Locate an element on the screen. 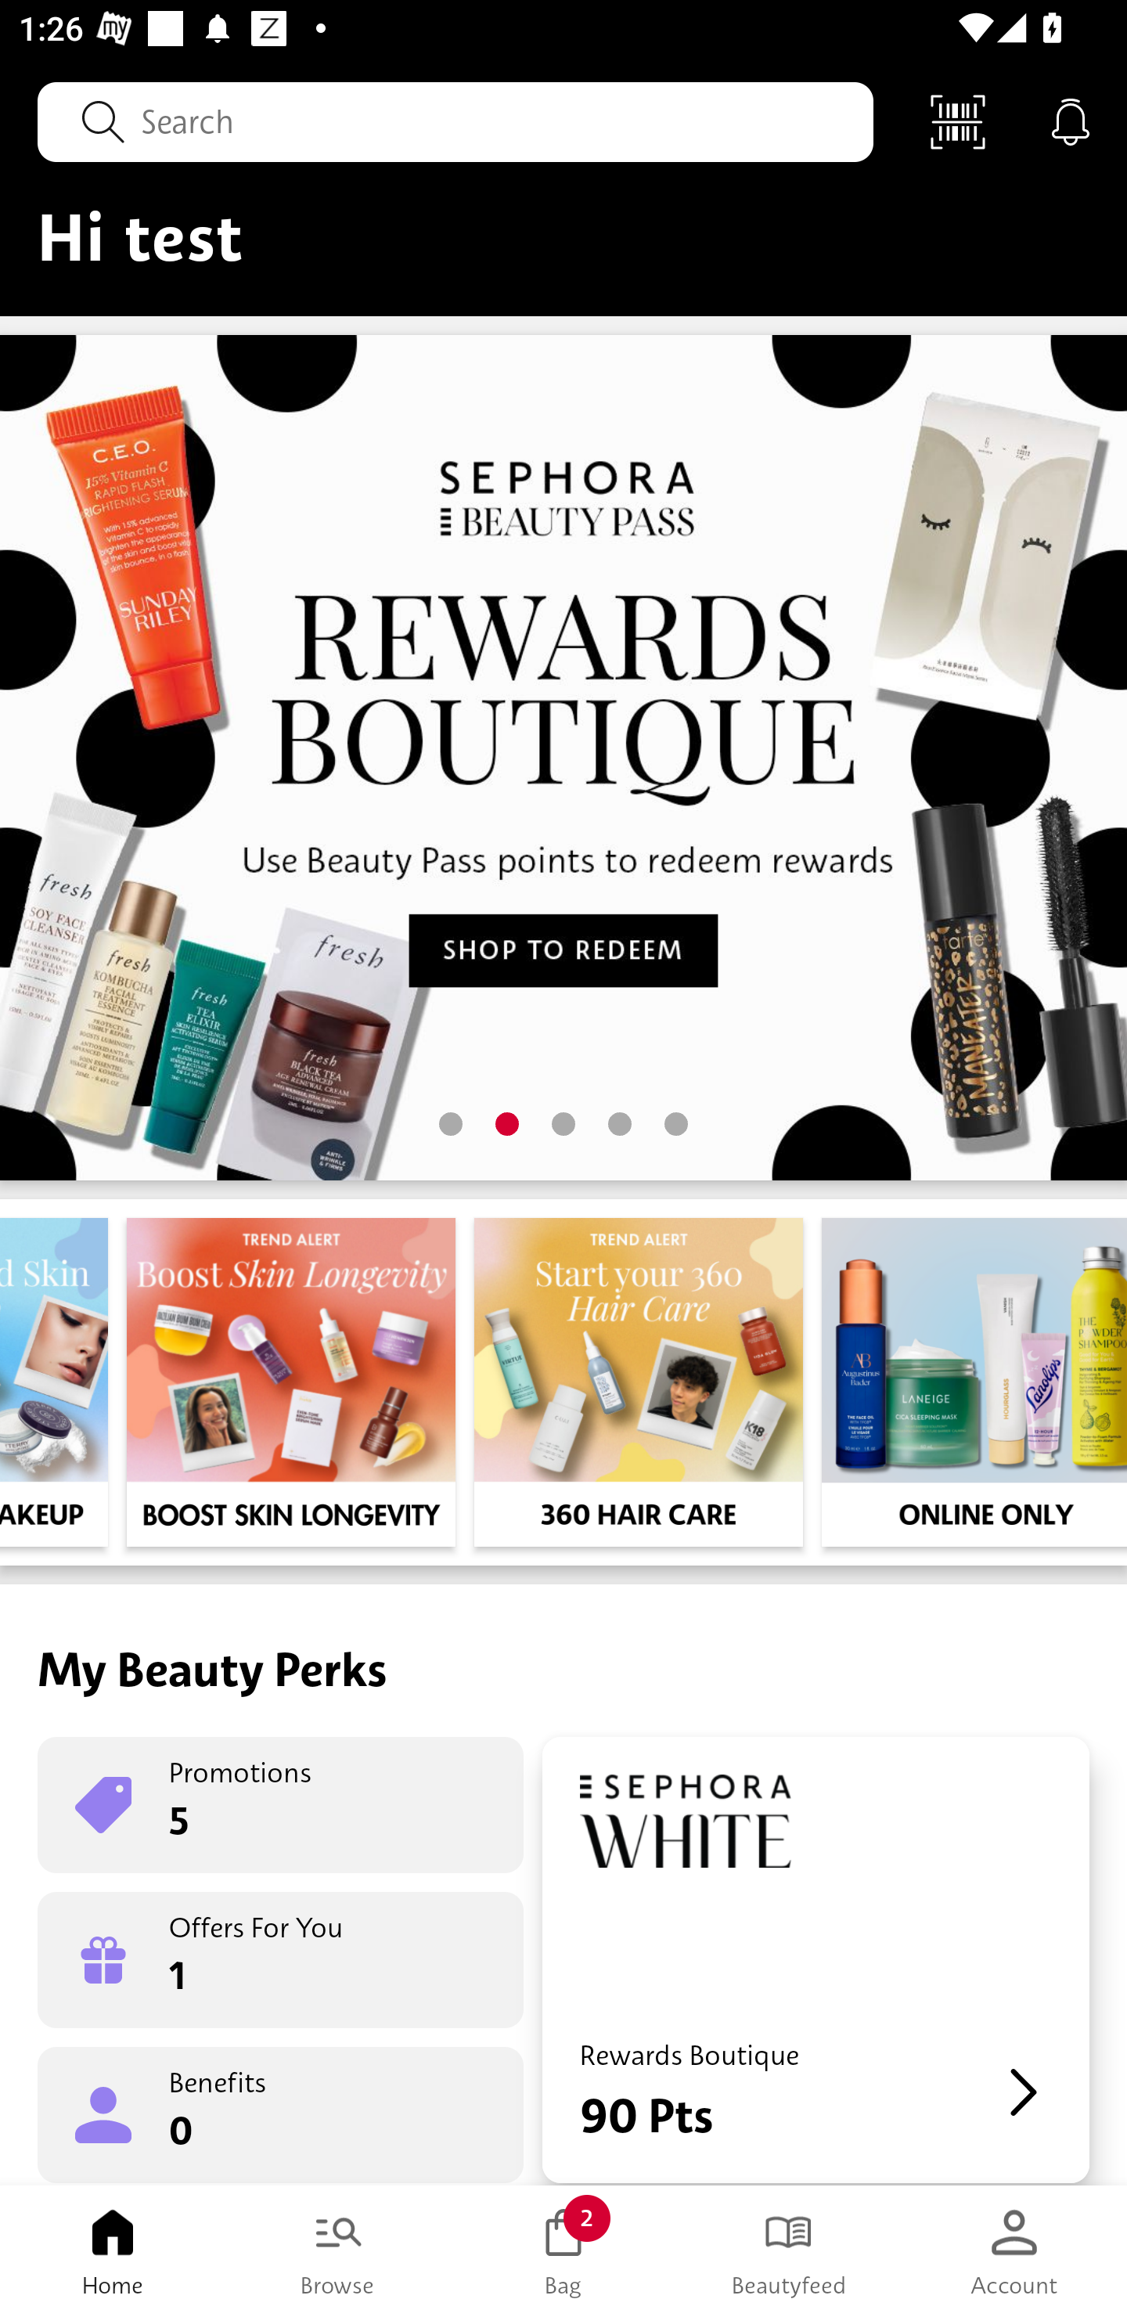 This screenshot has width=1127, height=2317. Promotions 5 is located at coordinates (280, 1805).